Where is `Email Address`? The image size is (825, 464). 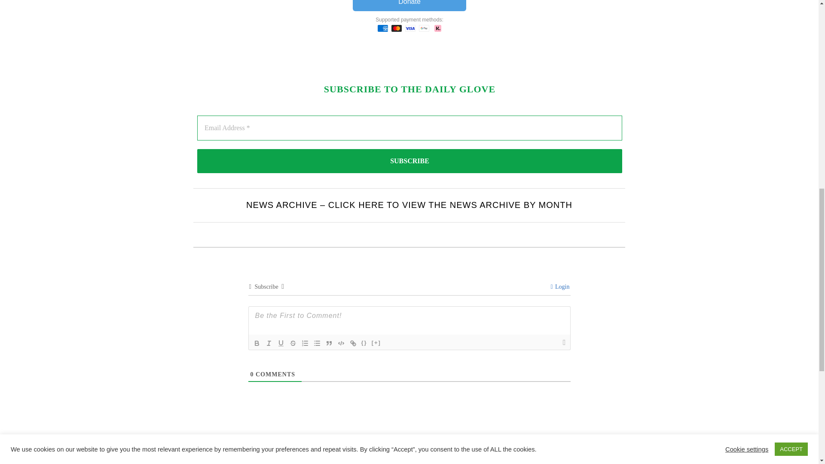 Email Address is located at coordinates (409, 128).